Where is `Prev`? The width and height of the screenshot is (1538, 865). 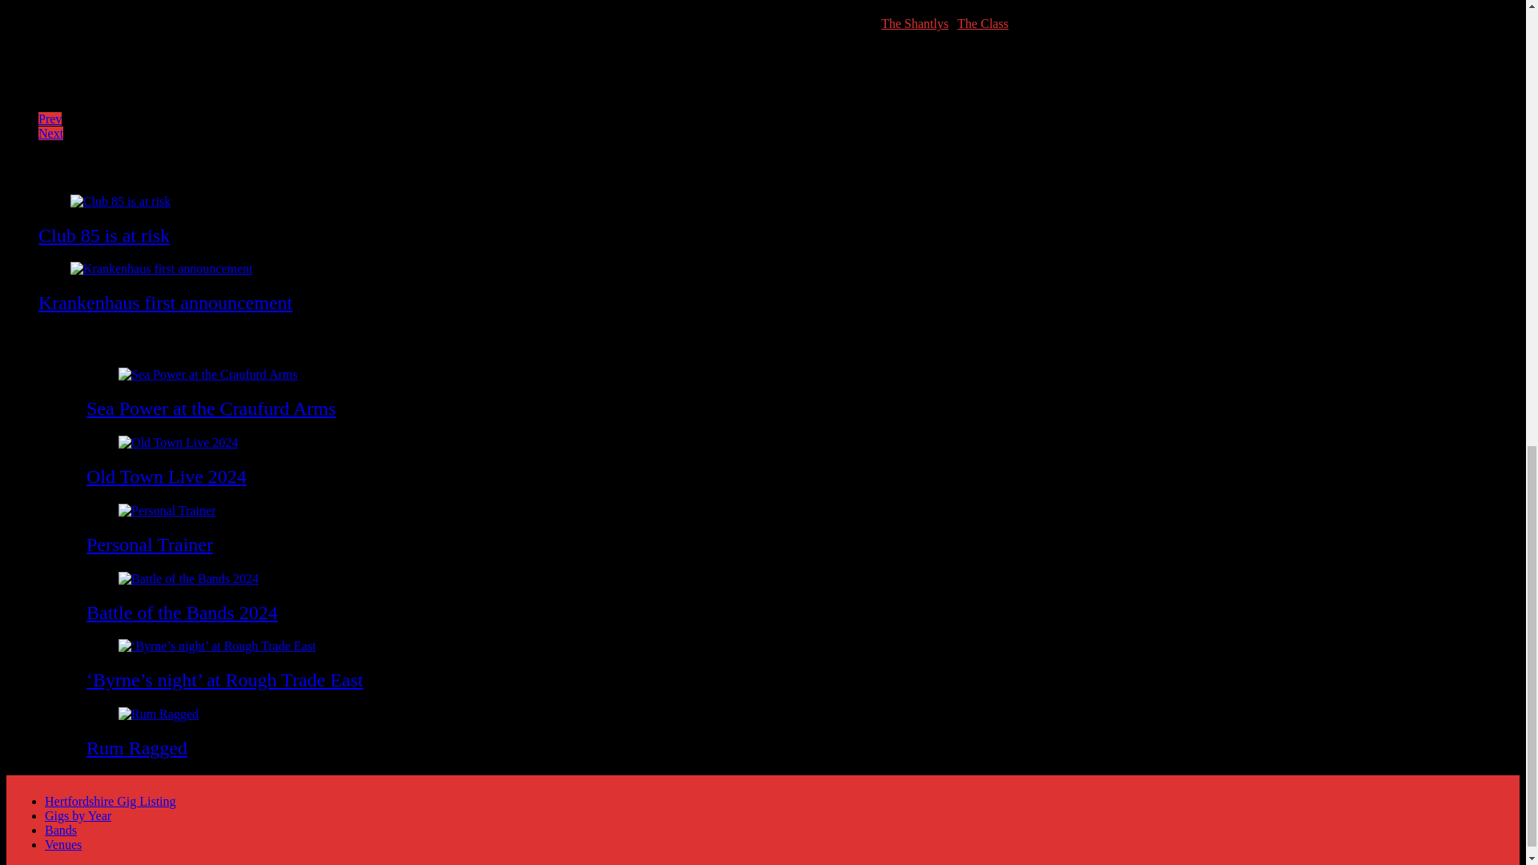
Prev is located at coordinates (50, 119).